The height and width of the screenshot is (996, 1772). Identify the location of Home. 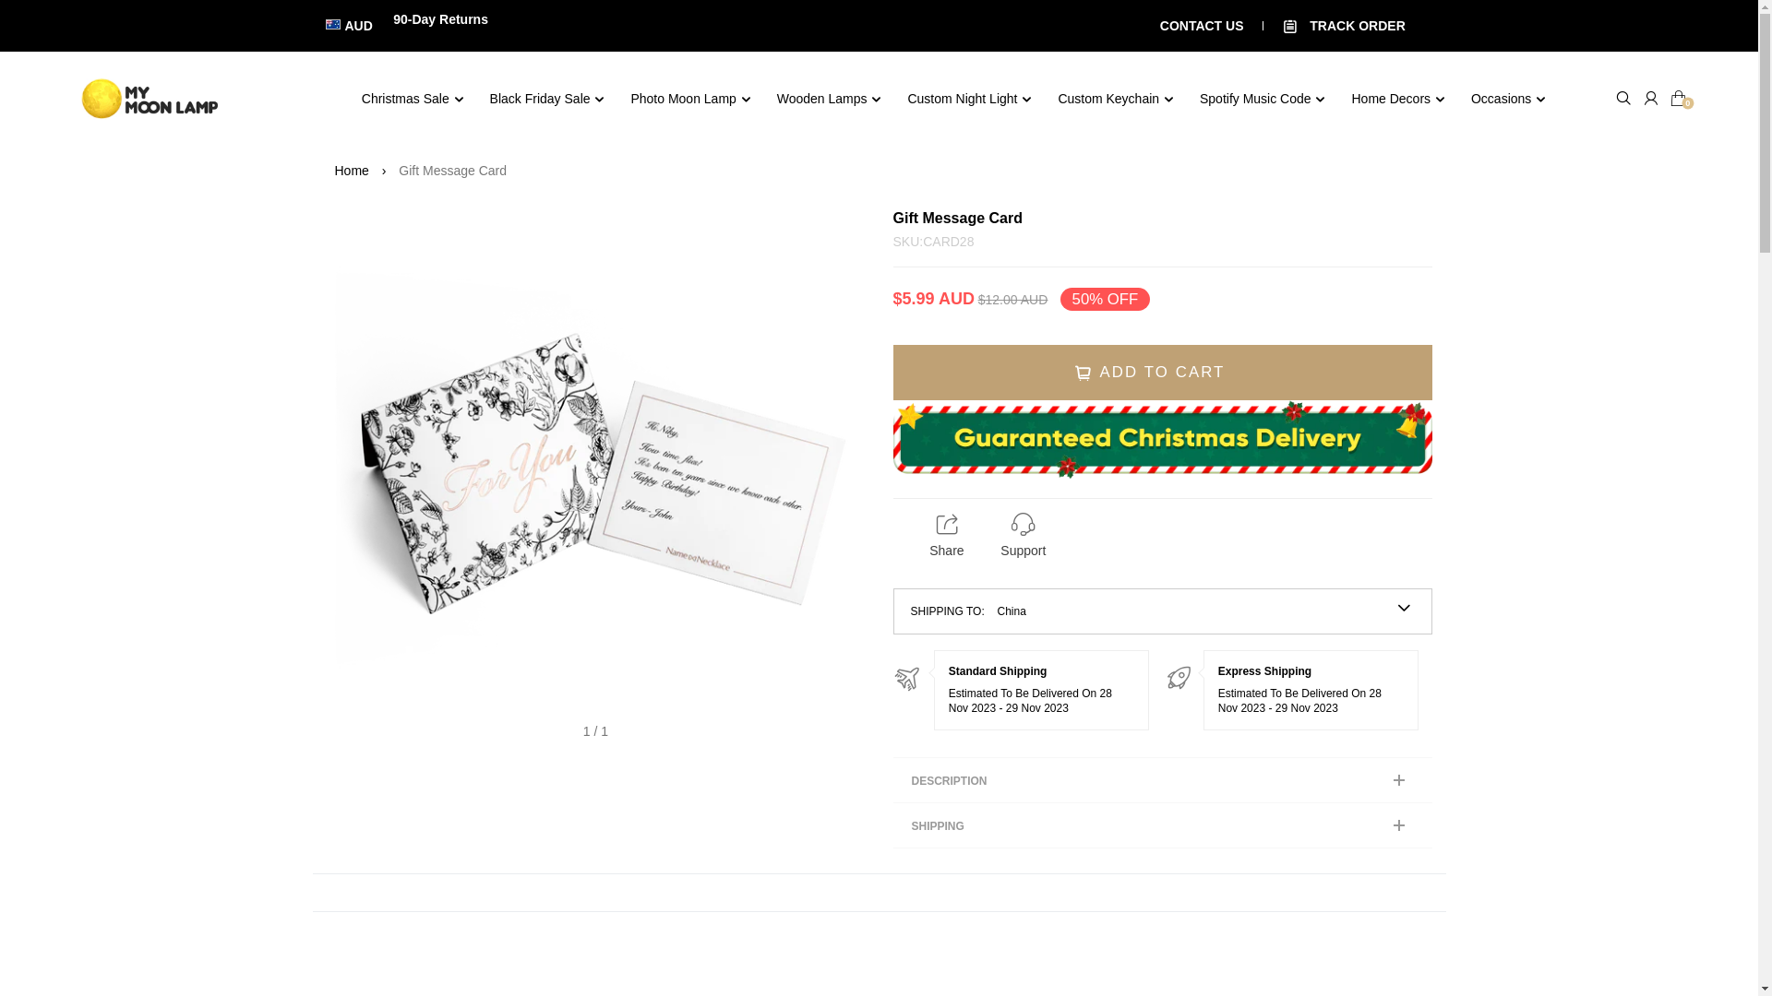
(351, 171).